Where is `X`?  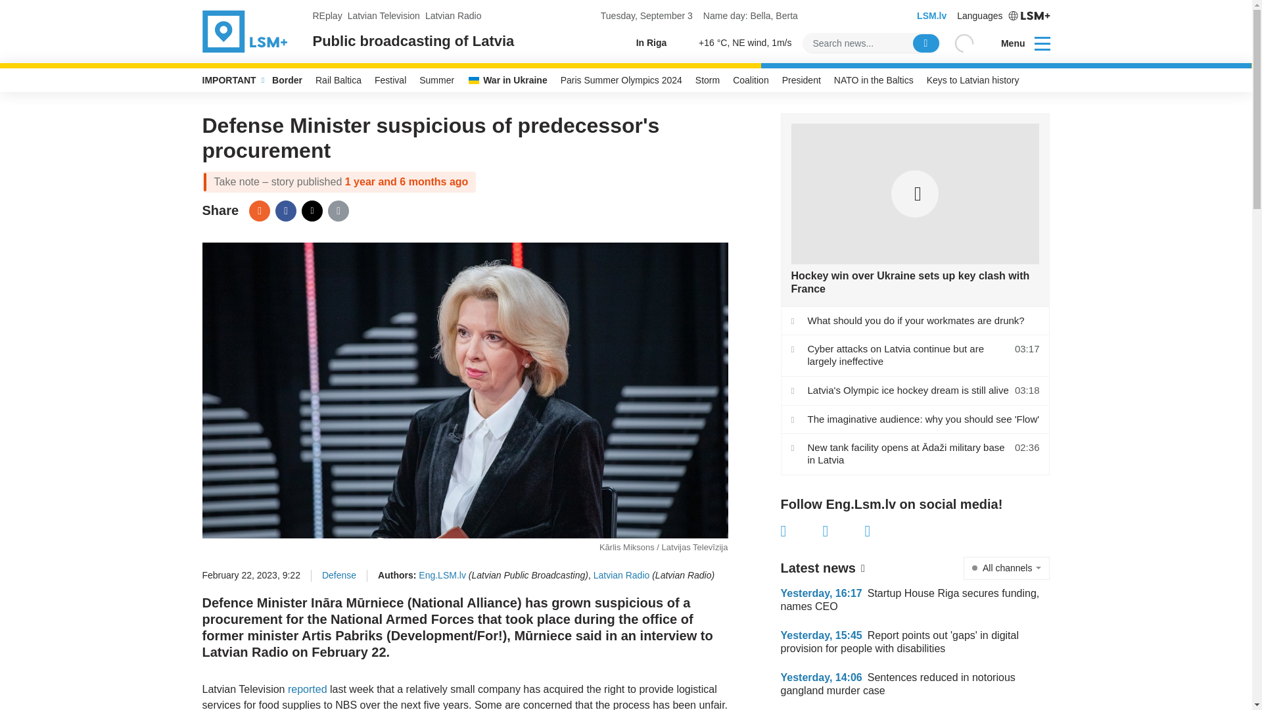
X is located at coordinates (843, 531).